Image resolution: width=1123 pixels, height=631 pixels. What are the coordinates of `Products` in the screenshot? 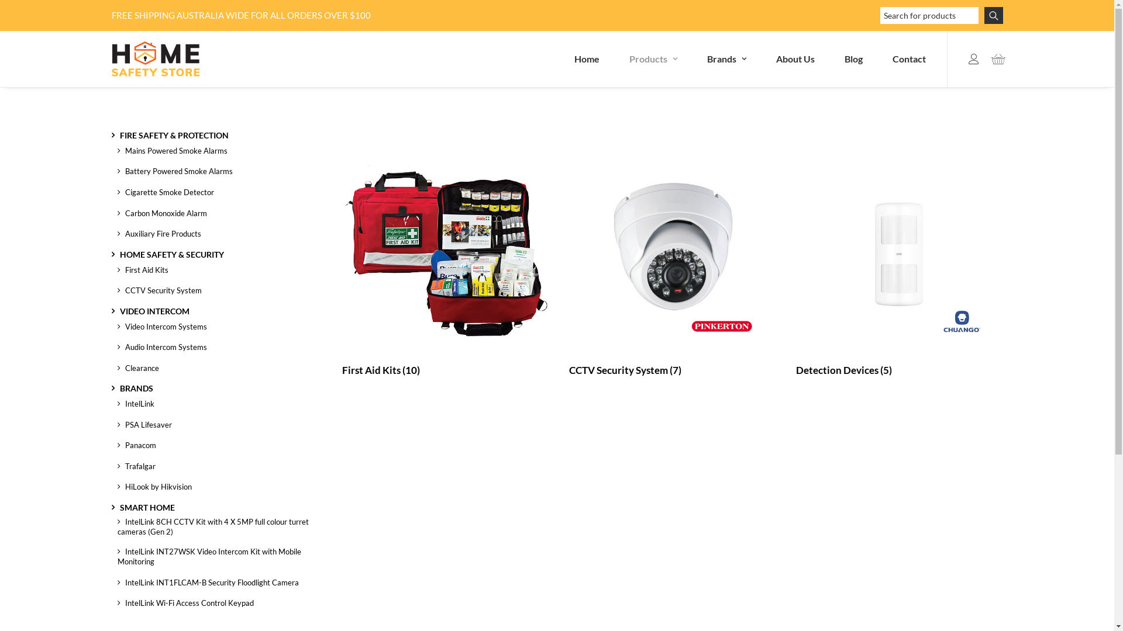 It's located at (653, 59).